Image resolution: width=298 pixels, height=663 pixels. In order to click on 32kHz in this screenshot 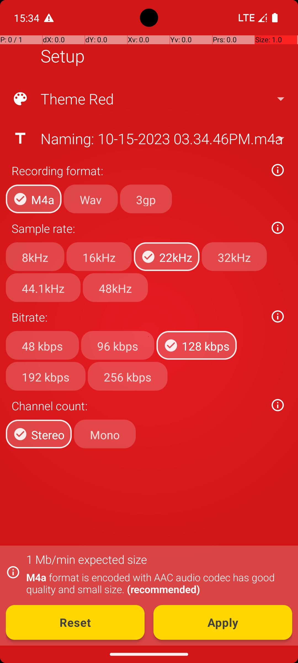, I will do `click(234, 257)`.